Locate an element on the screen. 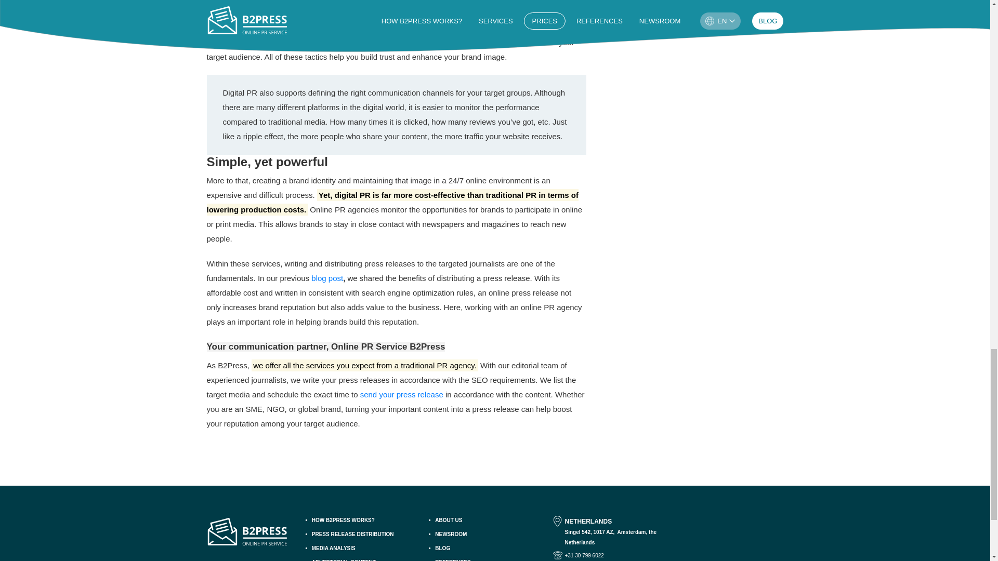 The width and height of the screenshot is (998, 561). blog post is located at coordinates (327, 278).